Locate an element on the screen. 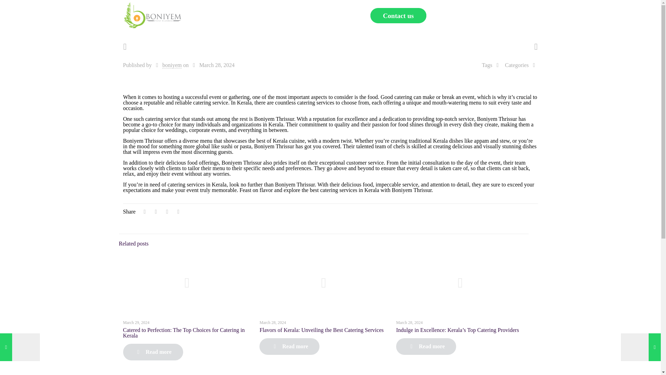 The image size is (666, 375). Flavors of Kerala: Unveiling the Best Catering Services is located at coordinates (321, 330).